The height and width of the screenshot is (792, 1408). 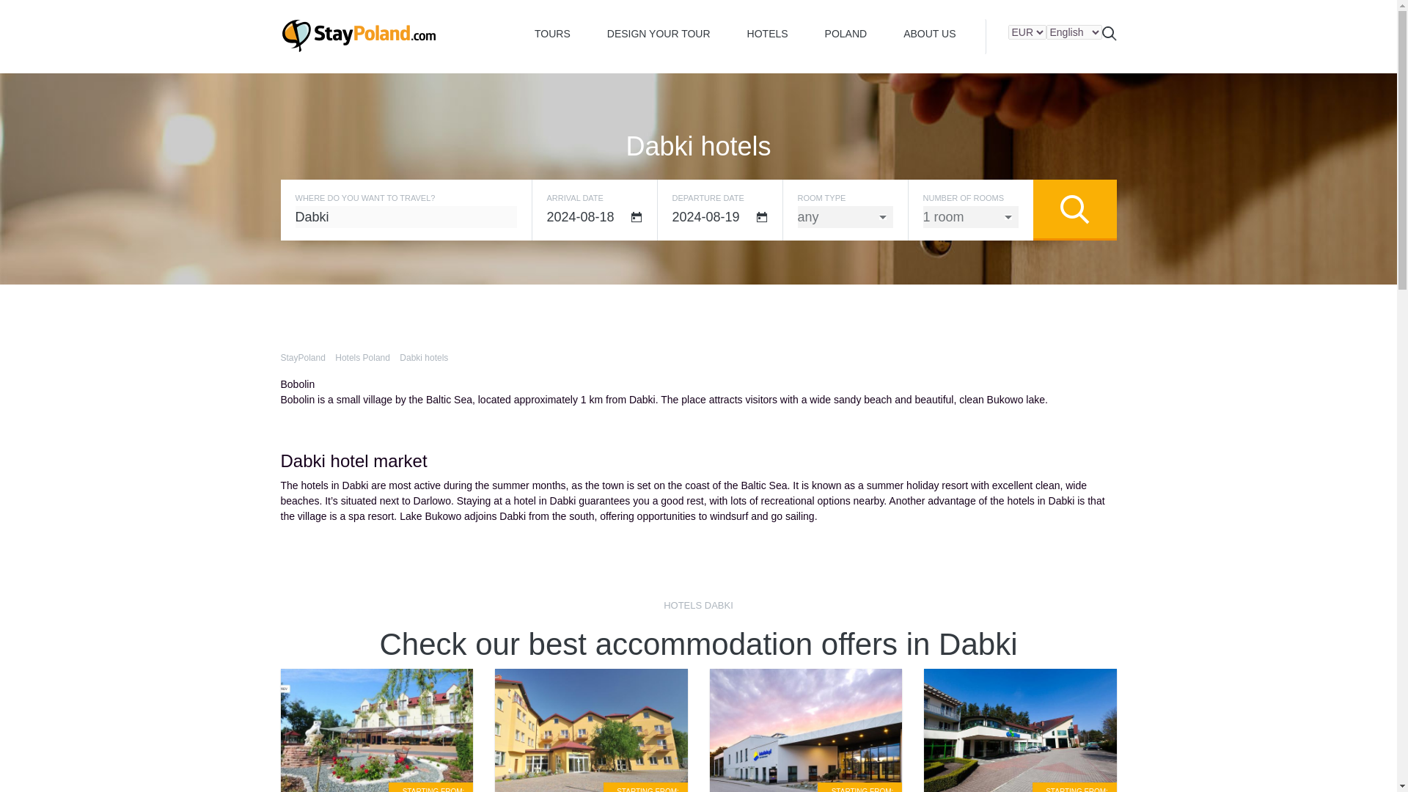 What do you see at coordinates (659, 33) in the screenshot?
I see `DESIGN YOUR TOUR` at bounding box center [659, 33].